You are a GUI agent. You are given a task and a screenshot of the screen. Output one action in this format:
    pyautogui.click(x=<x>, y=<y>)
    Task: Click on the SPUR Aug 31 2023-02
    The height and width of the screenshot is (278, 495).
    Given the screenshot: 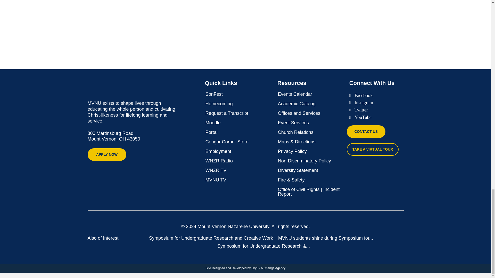 What is the action you would take?
    pyautogui.click(x=208, y=1)
    